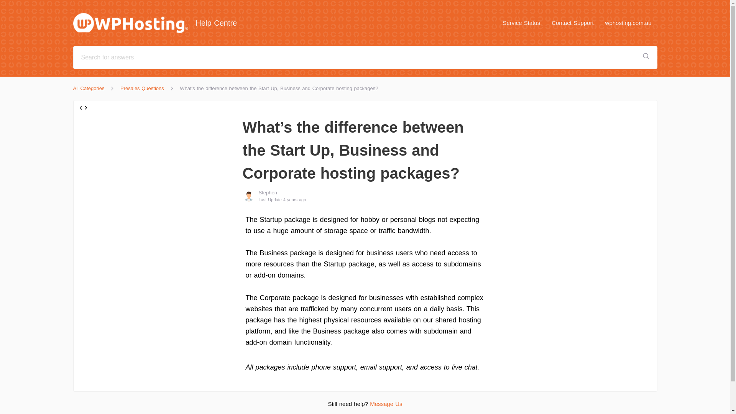  I want to click on Contact Support, so click(572, 23).